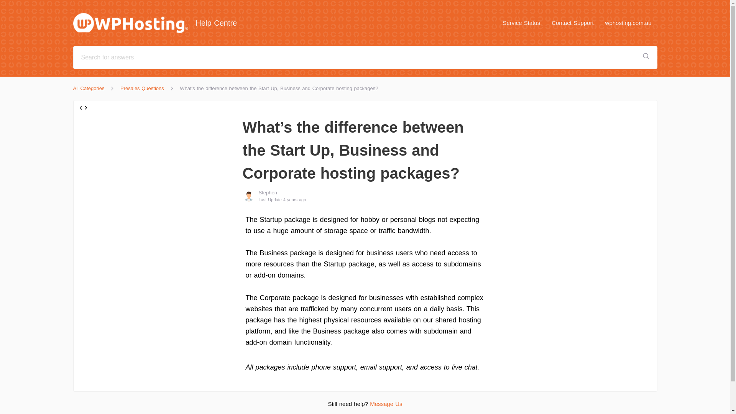  I want to click on Contact Support, so click(572, 23).